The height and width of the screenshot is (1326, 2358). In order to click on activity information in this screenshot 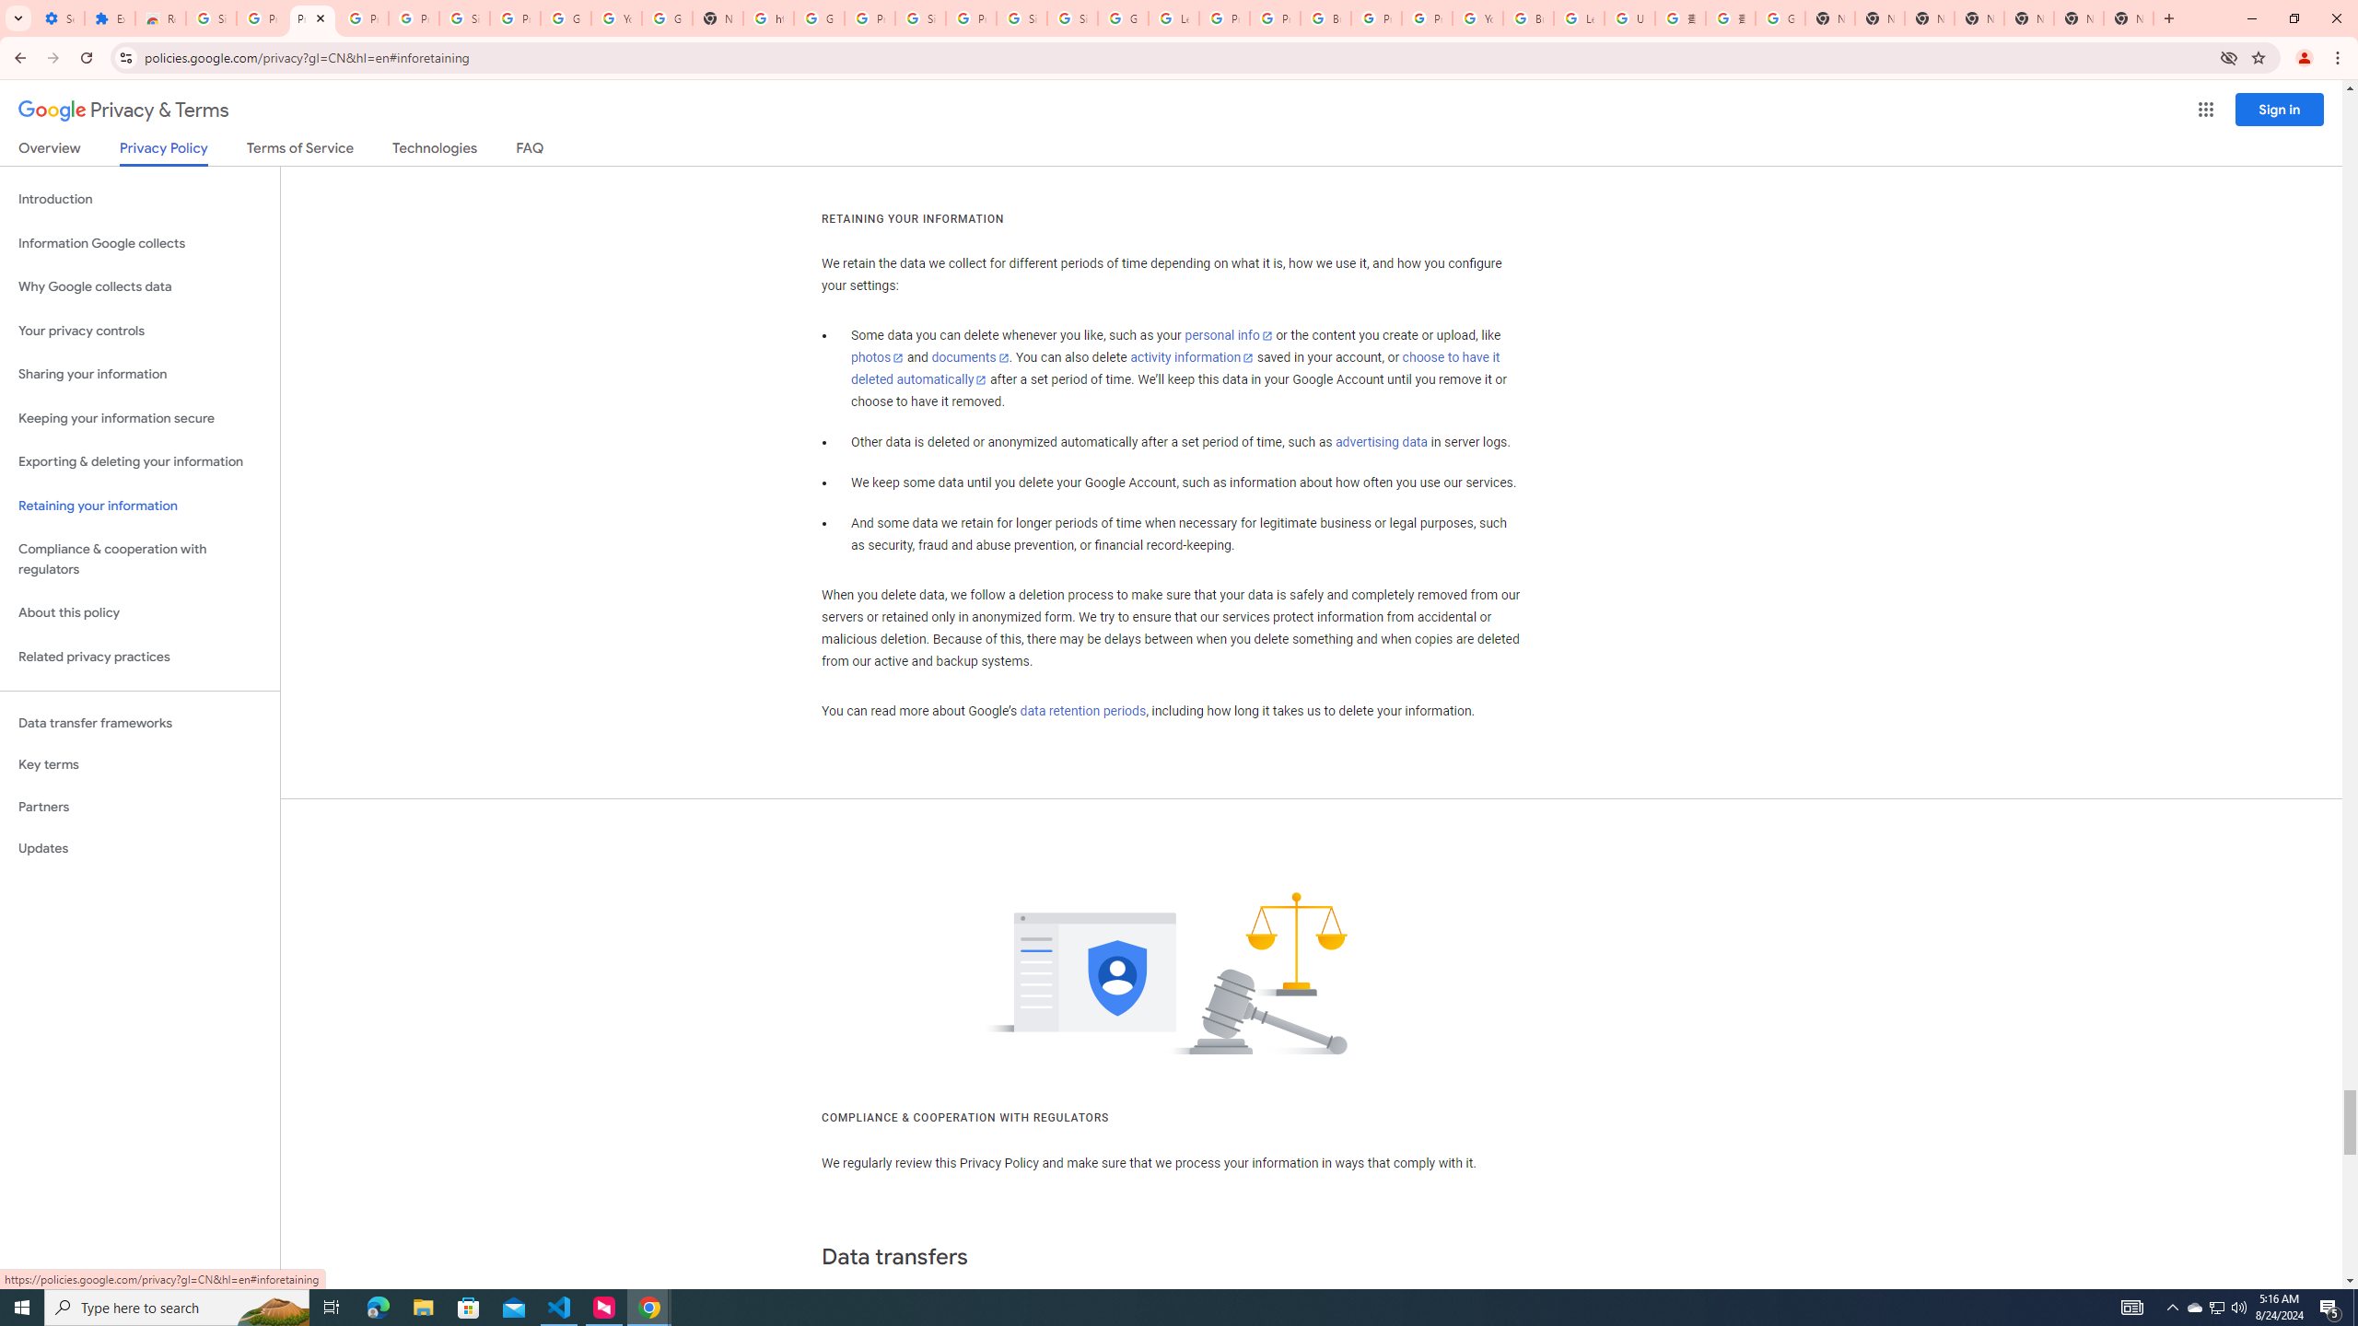, I will do `click(1192, 357)`.